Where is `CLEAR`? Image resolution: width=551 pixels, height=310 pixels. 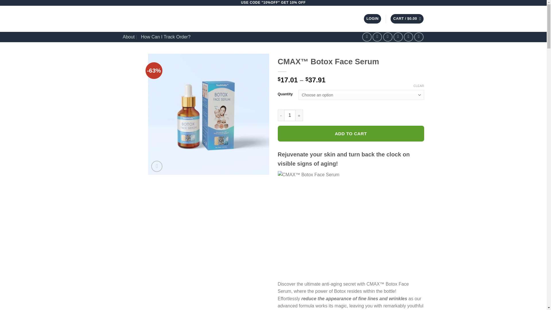 CLEAR is located at coordinates (419, 86).